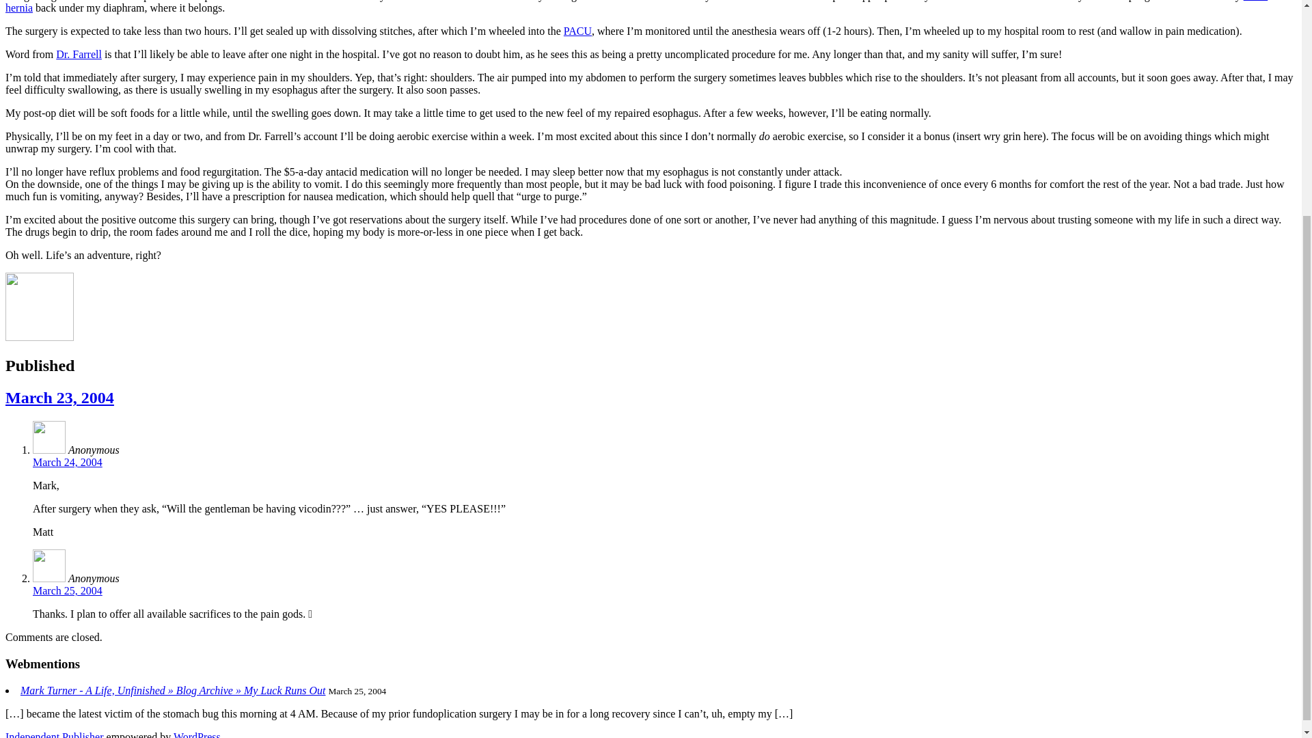  Describe the element at coordinates (59, 398) in the screenshot. I see `March 23, 2004` at that location.